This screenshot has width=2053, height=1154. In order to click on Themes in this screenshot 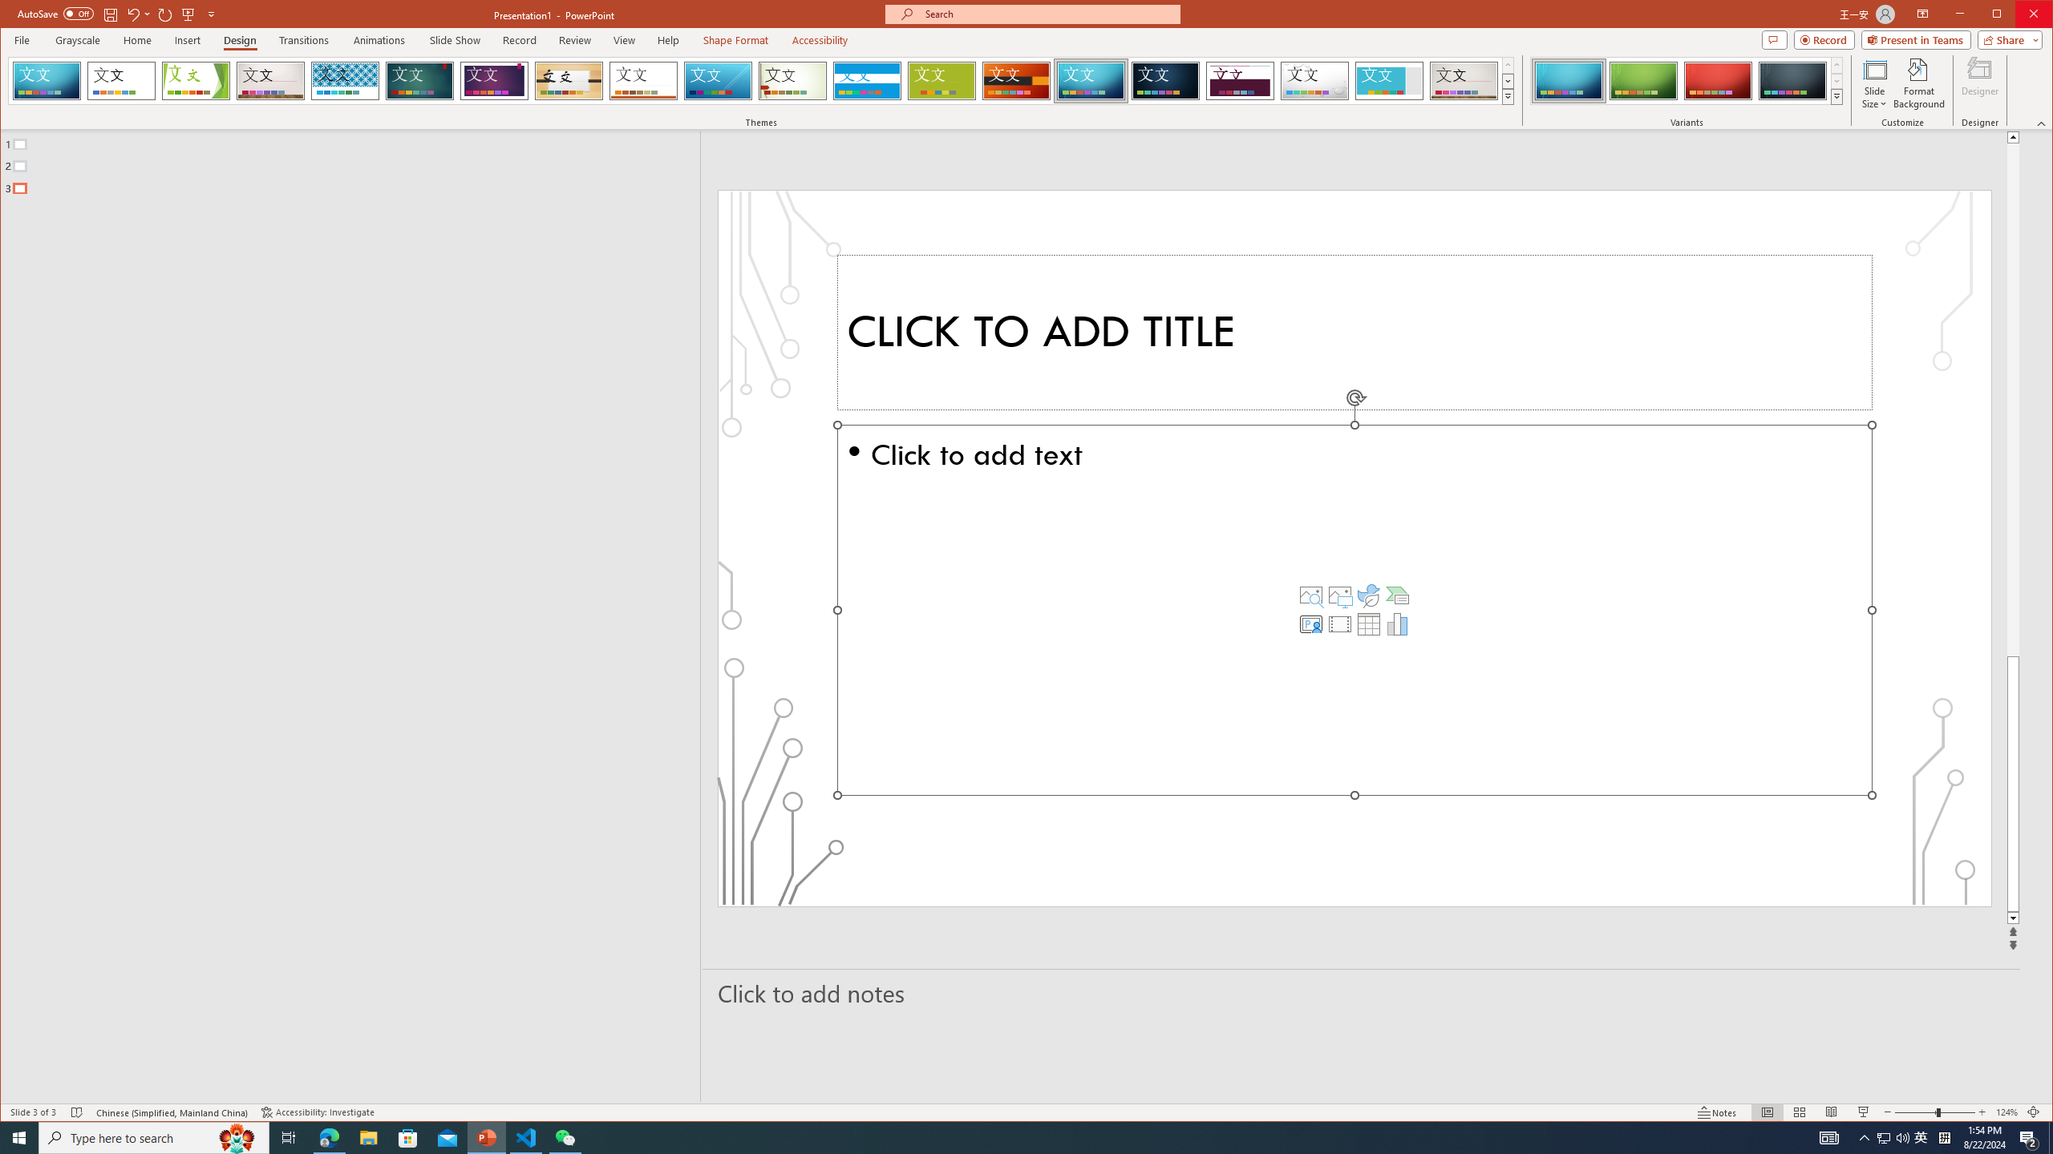, I will do `click(1508, 96)`.